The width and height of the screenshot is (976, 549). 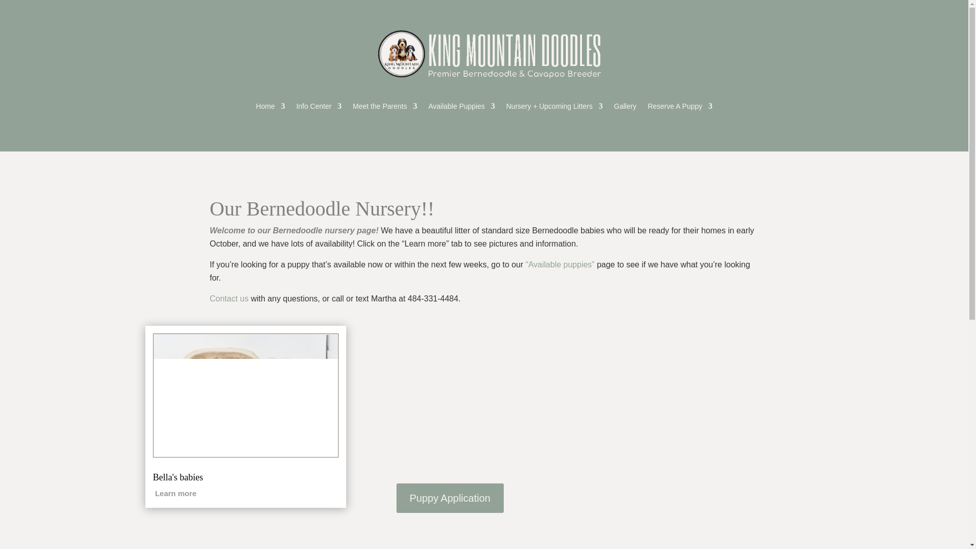 What do you see at coordinates (385, 108) in the screenshot?
I see `Meet the Parents` at bounding box center [385, 108].